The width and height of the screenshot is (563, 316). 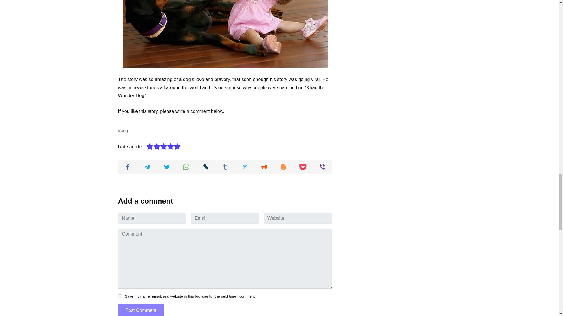 I want to click on Post Comment, so click(x=141, y=310).